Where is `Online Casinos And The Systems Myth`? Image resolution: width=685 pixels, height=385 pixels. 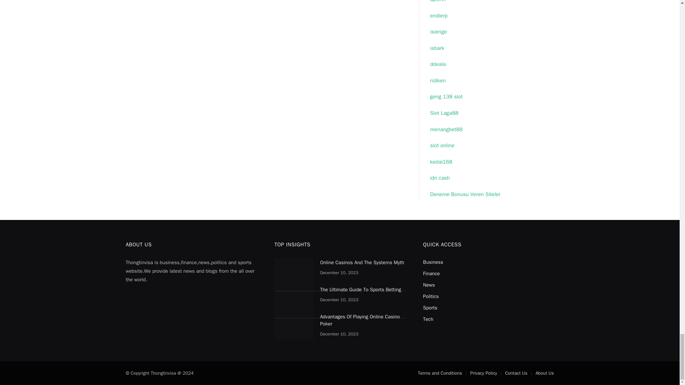
Online Casinos And The Systems Myth is located at coordinates (294, 272).